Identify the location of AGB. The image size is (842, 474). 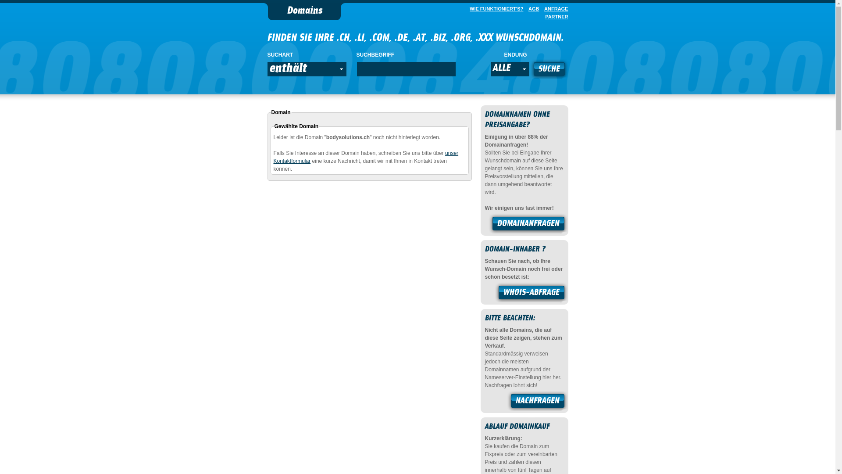
(532, 9).